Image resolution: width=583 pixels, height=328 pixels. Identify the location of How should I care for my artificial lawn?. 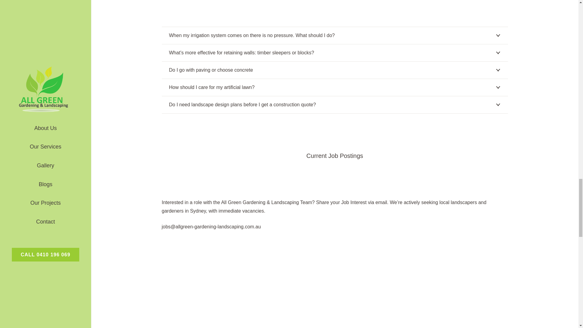
(335, 87).